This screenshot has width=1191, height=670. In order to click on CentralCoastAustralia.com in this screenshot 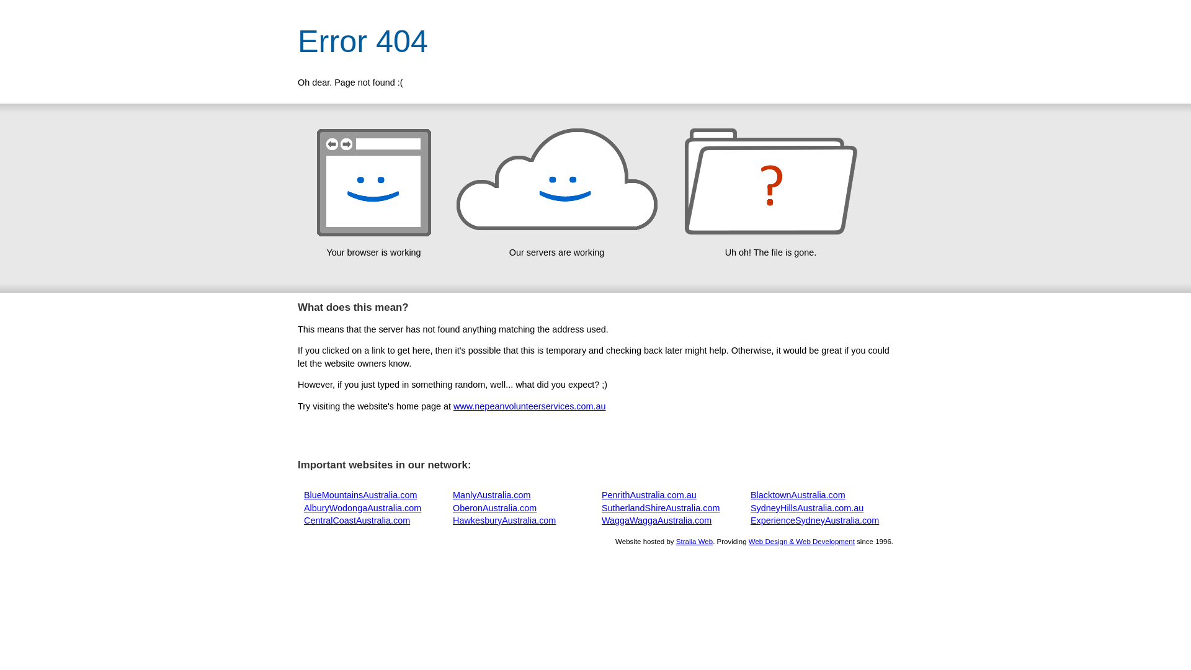, I will do `click(357, 520)`.